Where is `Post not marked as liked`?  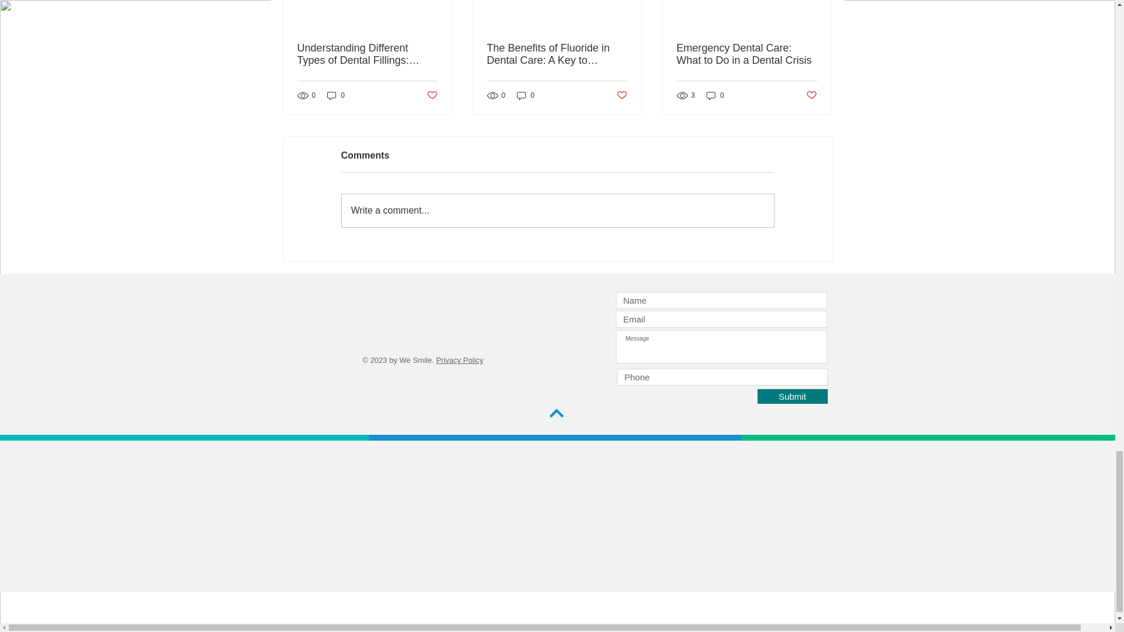
Post not marked as liked is located at coordinates (811, 95).